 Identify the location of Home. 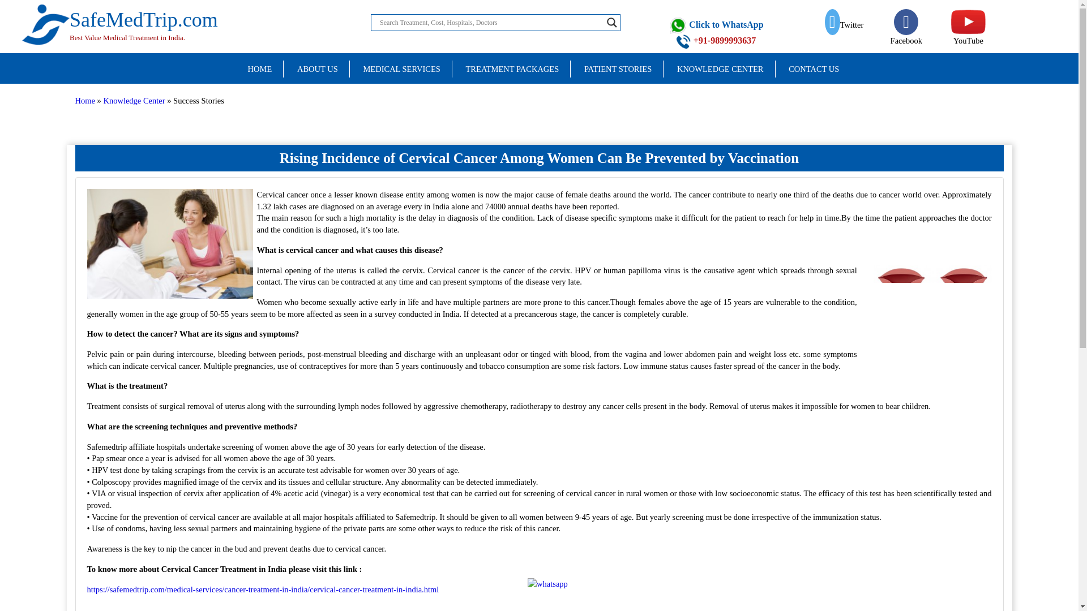
(845, 24).